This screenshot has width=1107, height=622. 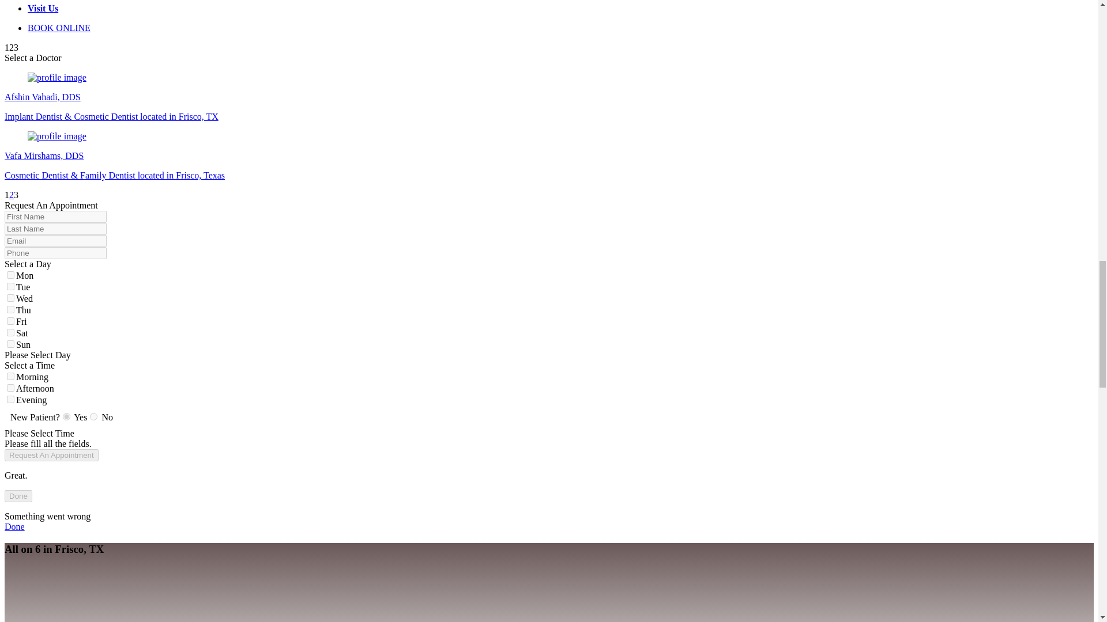 What do you see at coordinates (10, 376) in the screenshot?
I see `Morning` at bounding box center [10, 376].